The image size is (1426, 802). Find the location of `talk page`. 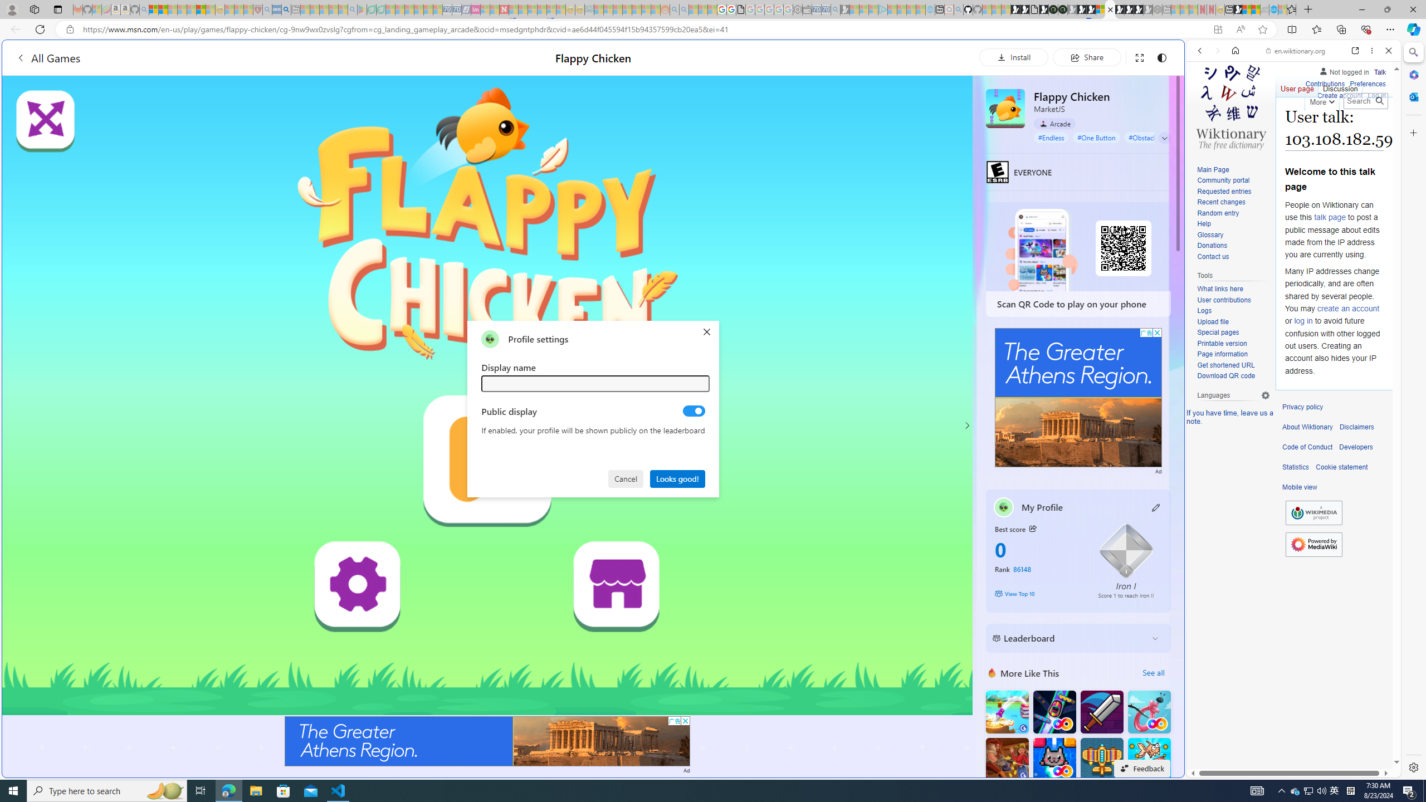

talk page is located at coordinates (1329, 217).